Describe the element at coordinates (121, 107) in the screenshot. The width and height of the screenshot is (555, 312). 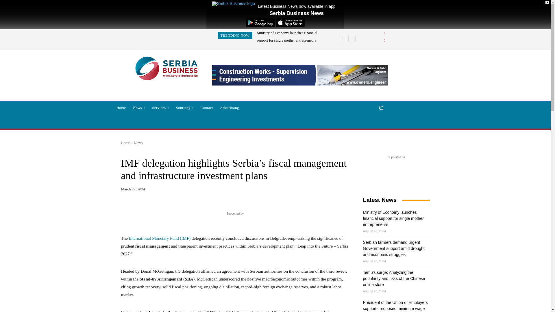
I see `Home` at that location.